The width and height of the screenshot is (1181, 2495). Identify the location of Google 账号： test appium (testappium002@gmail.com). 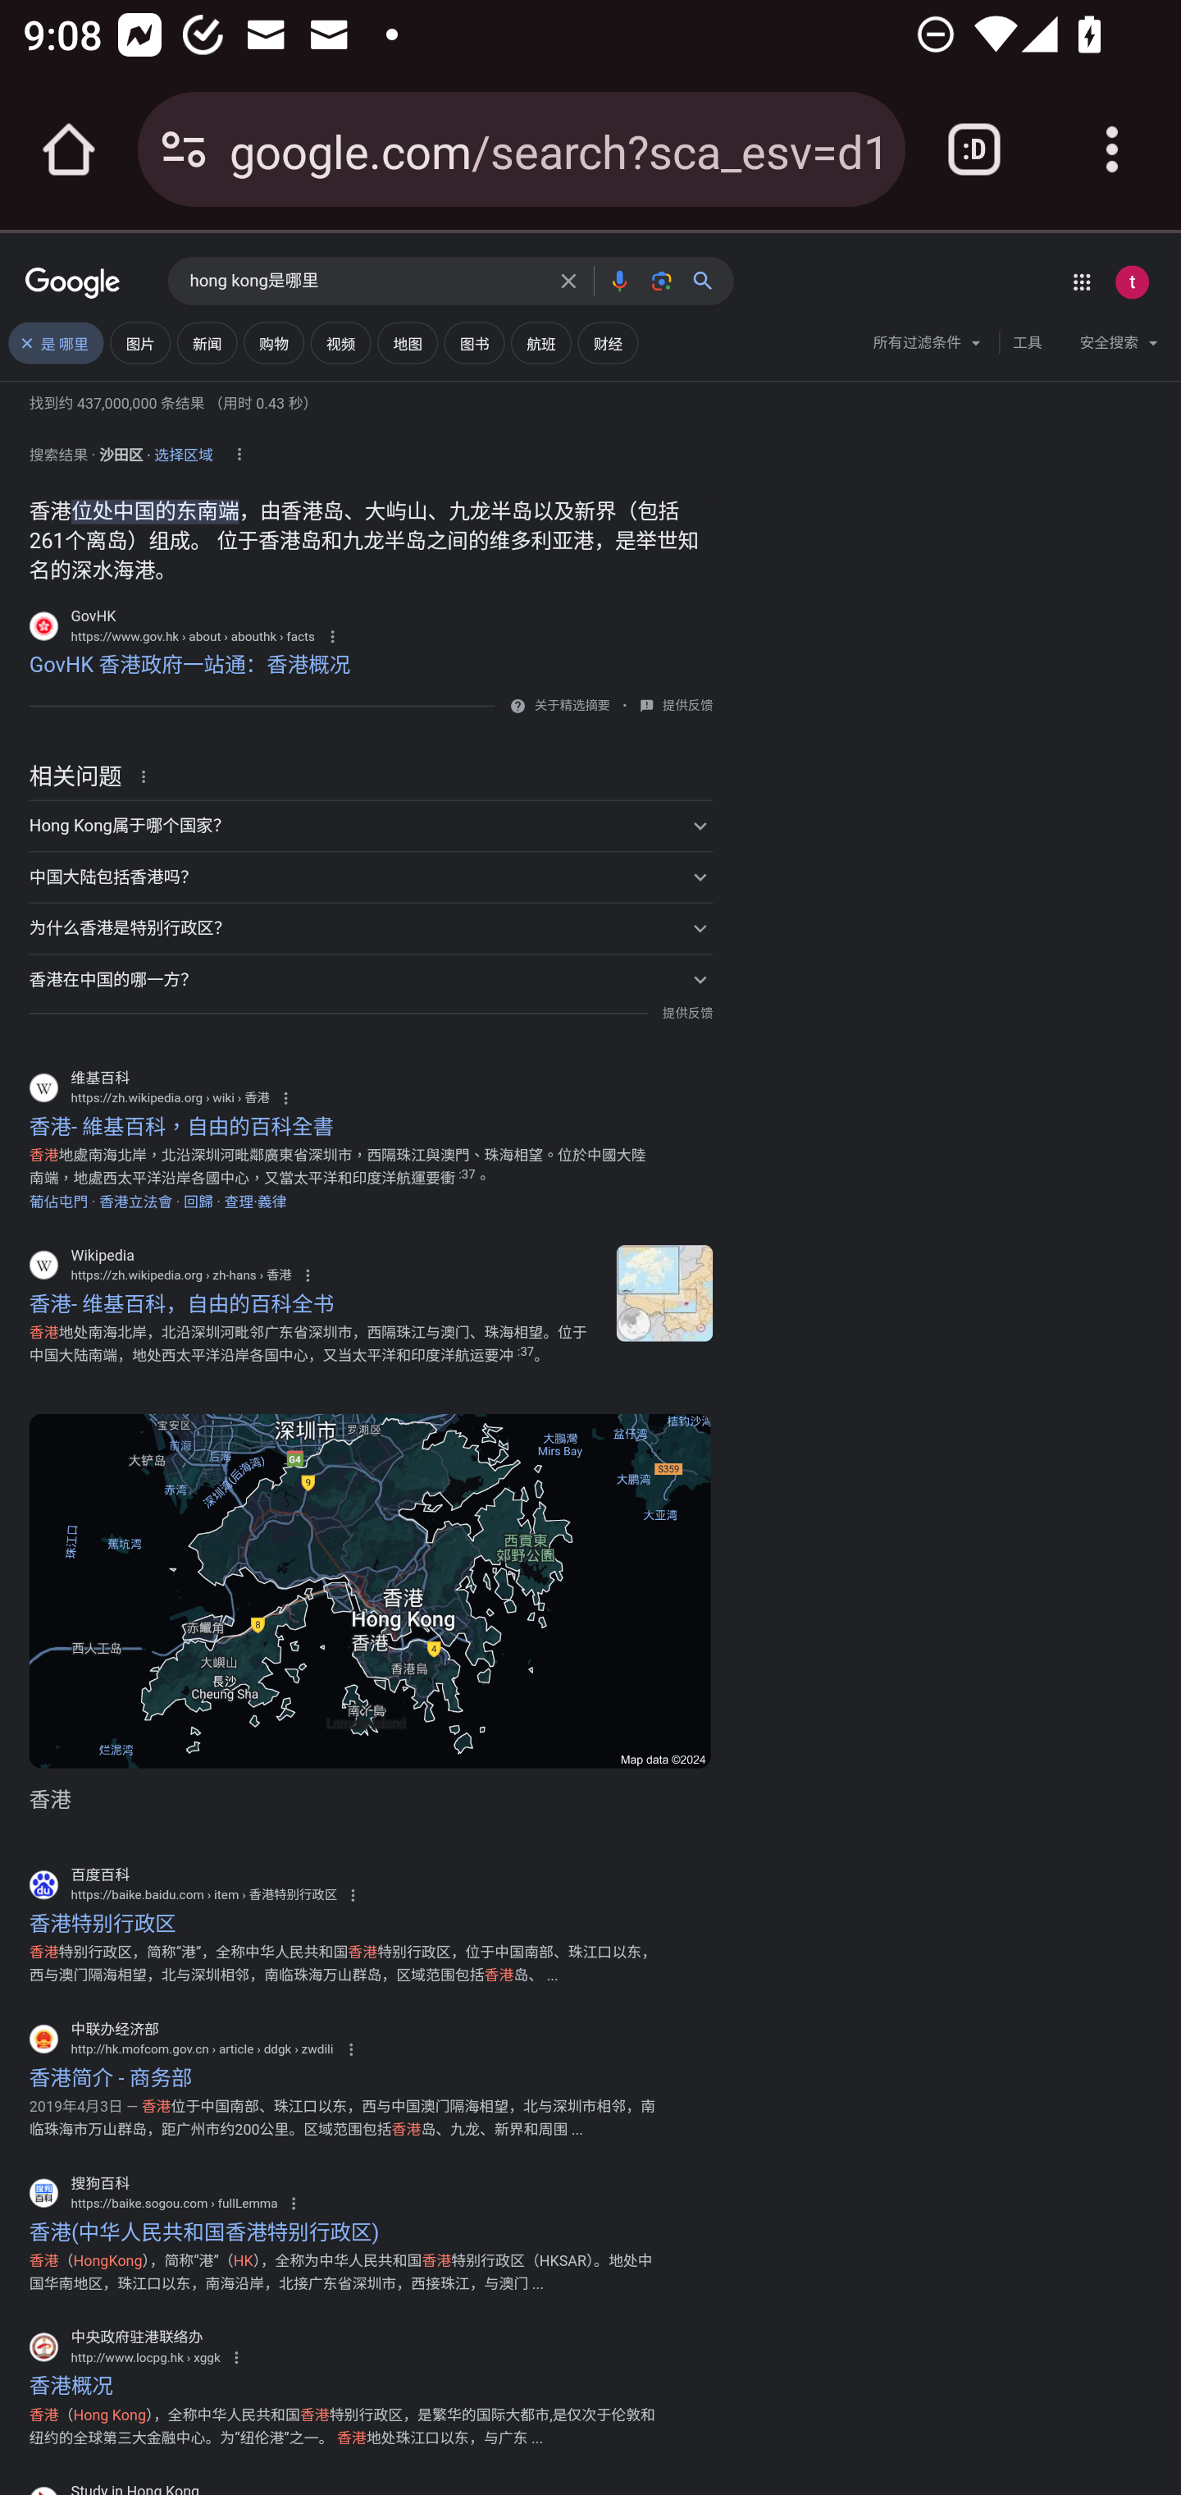
(1132, 282).